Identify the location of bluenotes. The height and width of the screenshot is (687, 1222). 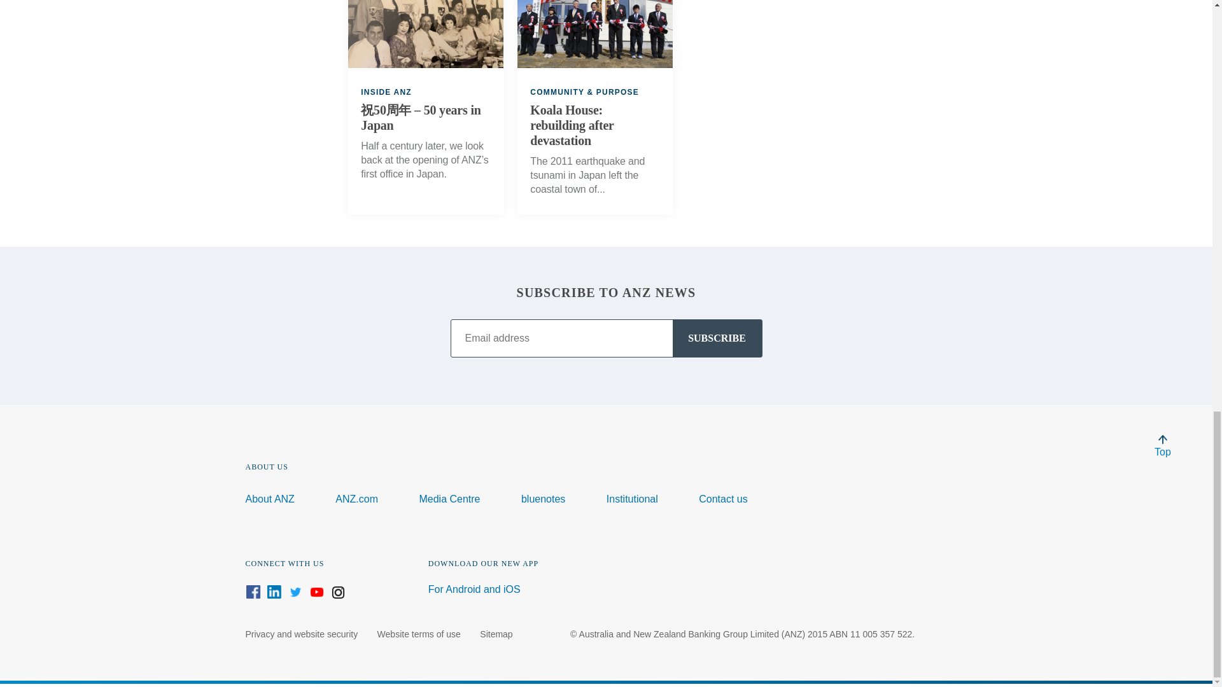
(543, 499).